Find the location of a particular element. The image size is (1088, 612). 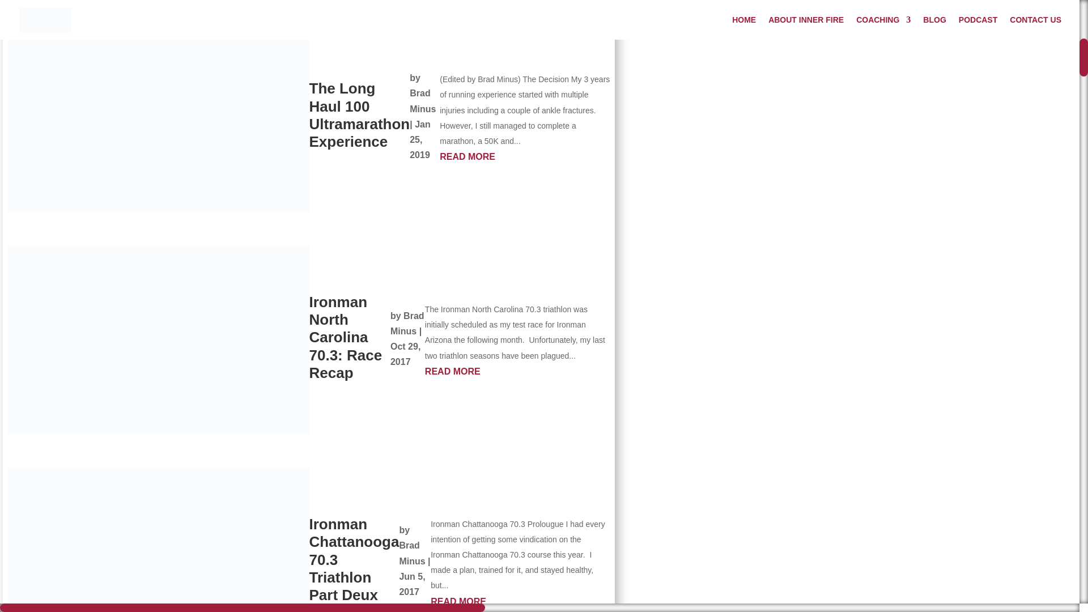

READ MORE is located at coordinates (525, 156).